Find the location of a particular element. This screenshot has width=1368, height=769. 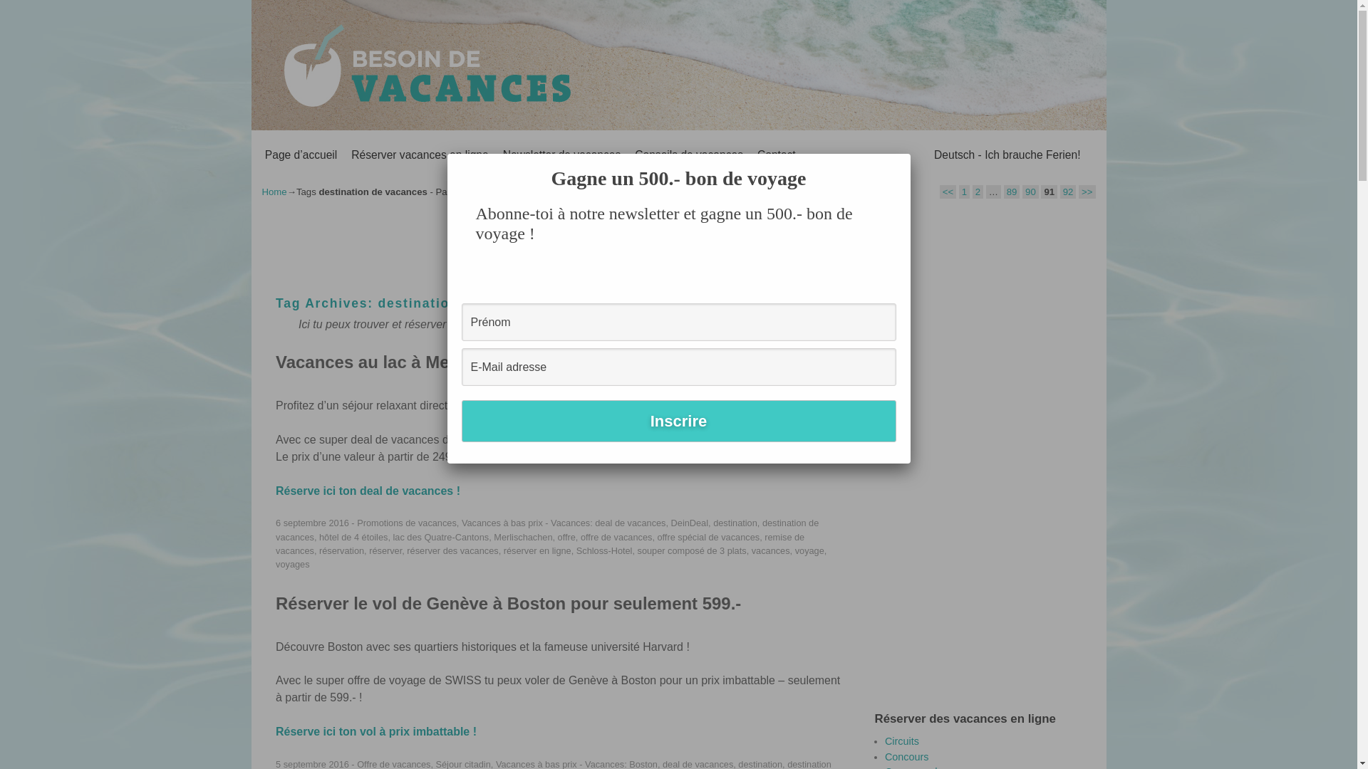

voyages is located at coordinates (293, 564).